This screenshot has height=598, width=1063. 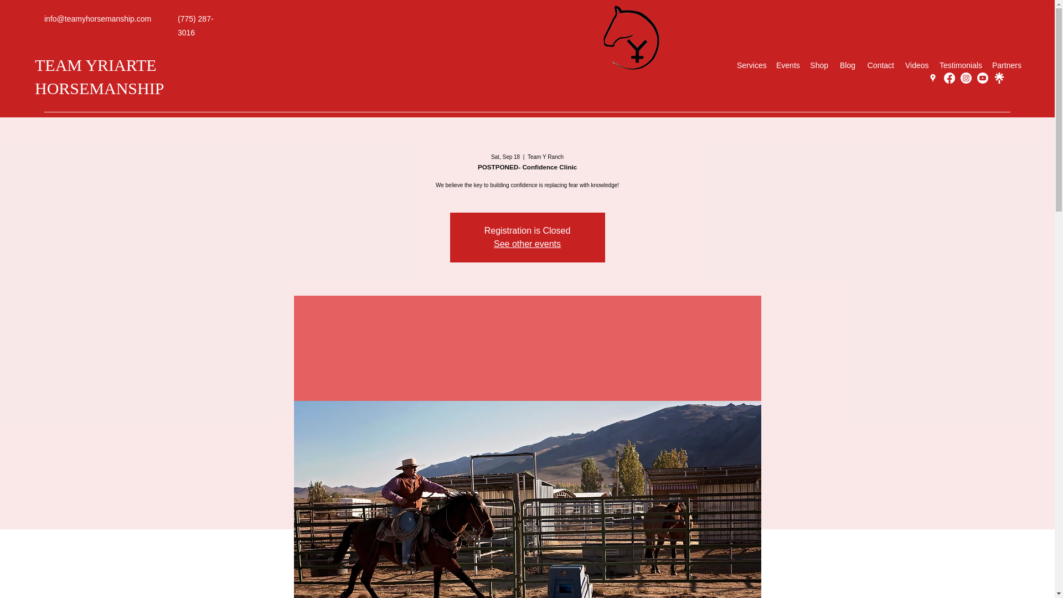 What do you see at coordinates (1007, 65) in the screenshot?
I see `Partners` at bounding box center [1007, 65].